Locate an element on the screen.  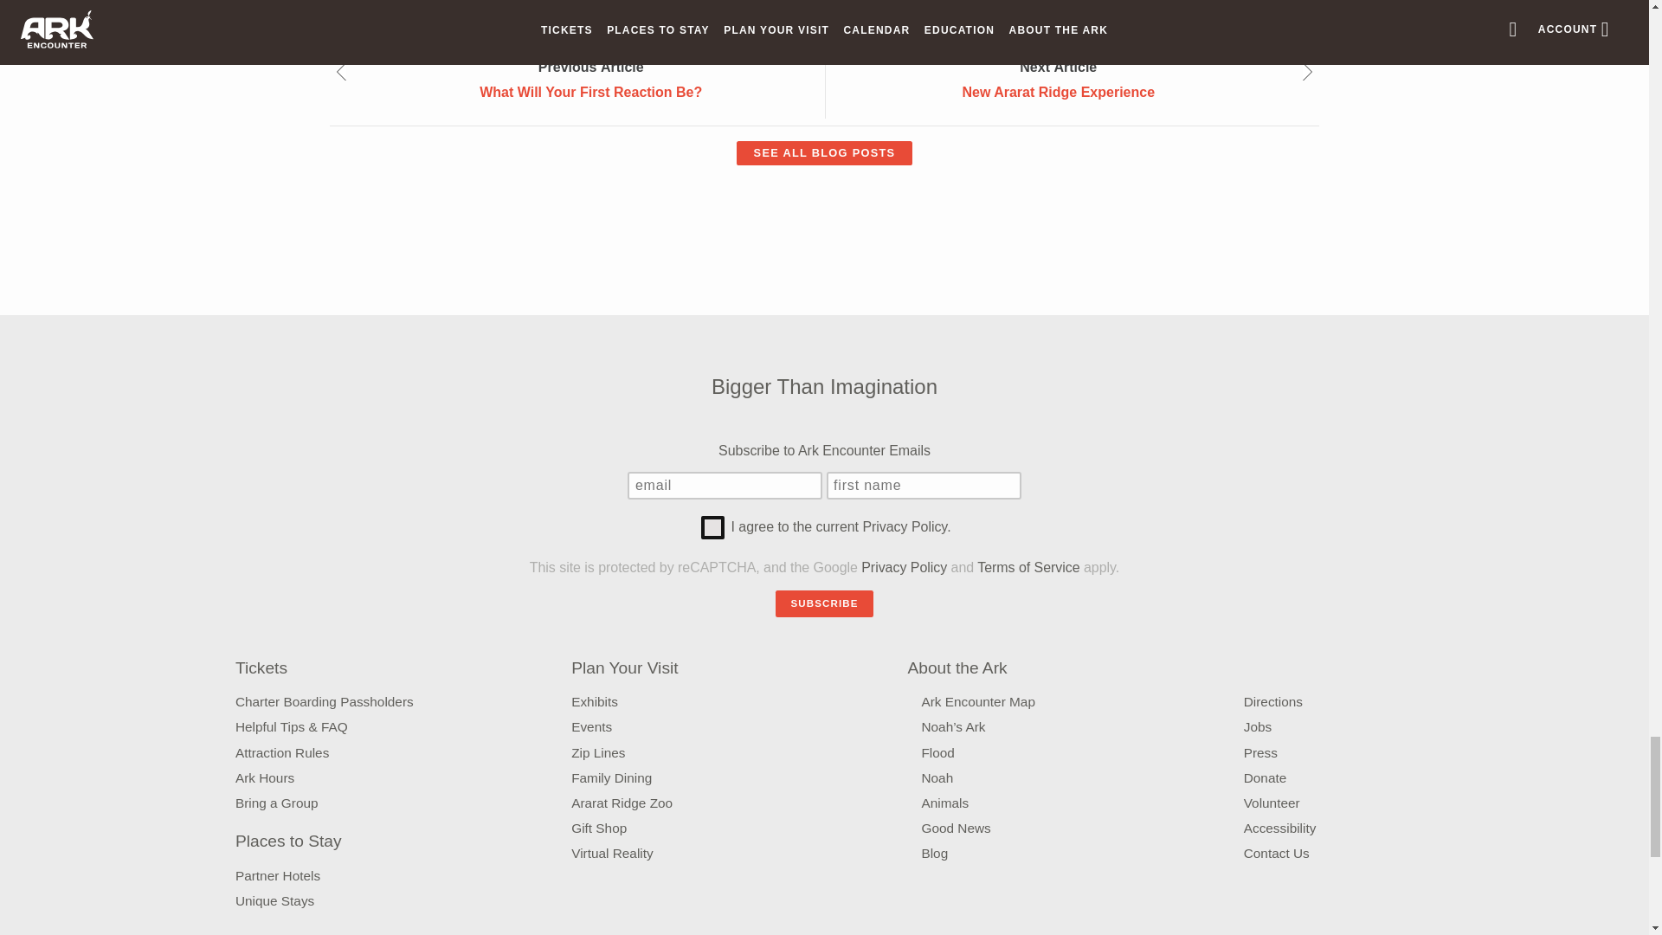
Privacy Policy is located at coordinates (904, 567).